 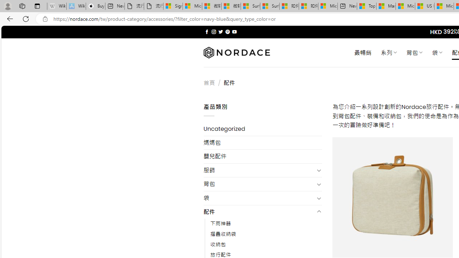 What do you see at coordinates (262, 129) in the screenshot?
I see `Uncategorized` at bounding box center [262, 129].